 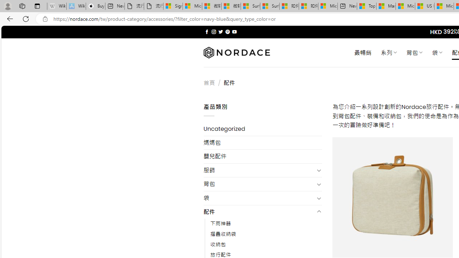 What do you see at coordinates (262, 129) in the screenshot?
I see `Uncategorized` at bounding box center [262, 129].